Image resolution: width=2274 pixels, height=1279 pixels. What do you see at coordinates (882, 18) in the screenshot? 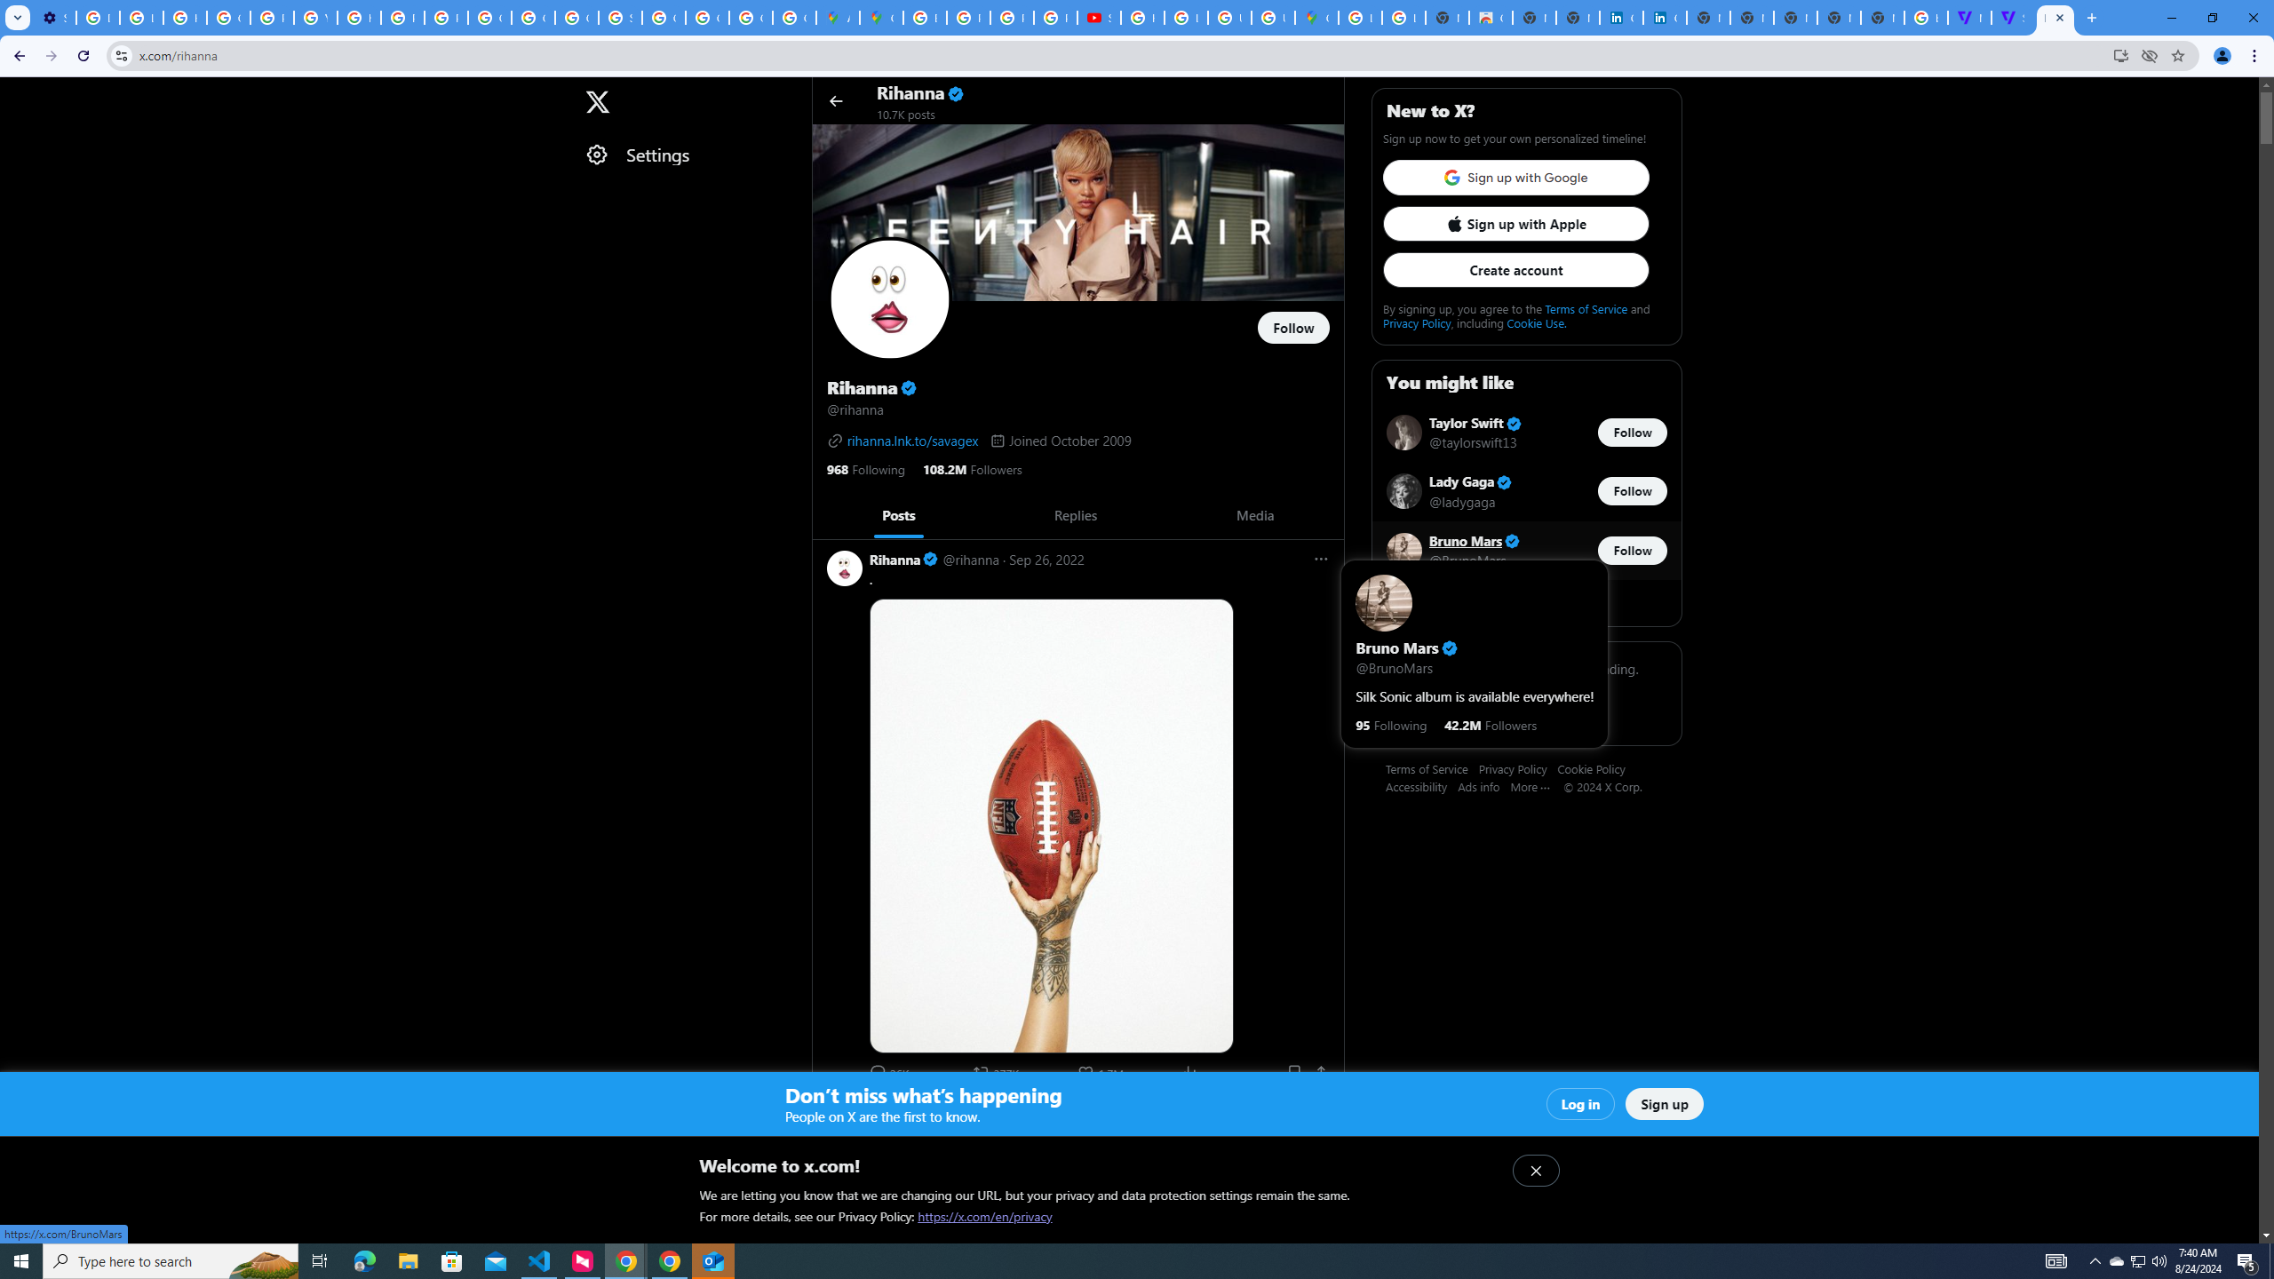
I see `Google Maps` at bounding box center [882, 18].